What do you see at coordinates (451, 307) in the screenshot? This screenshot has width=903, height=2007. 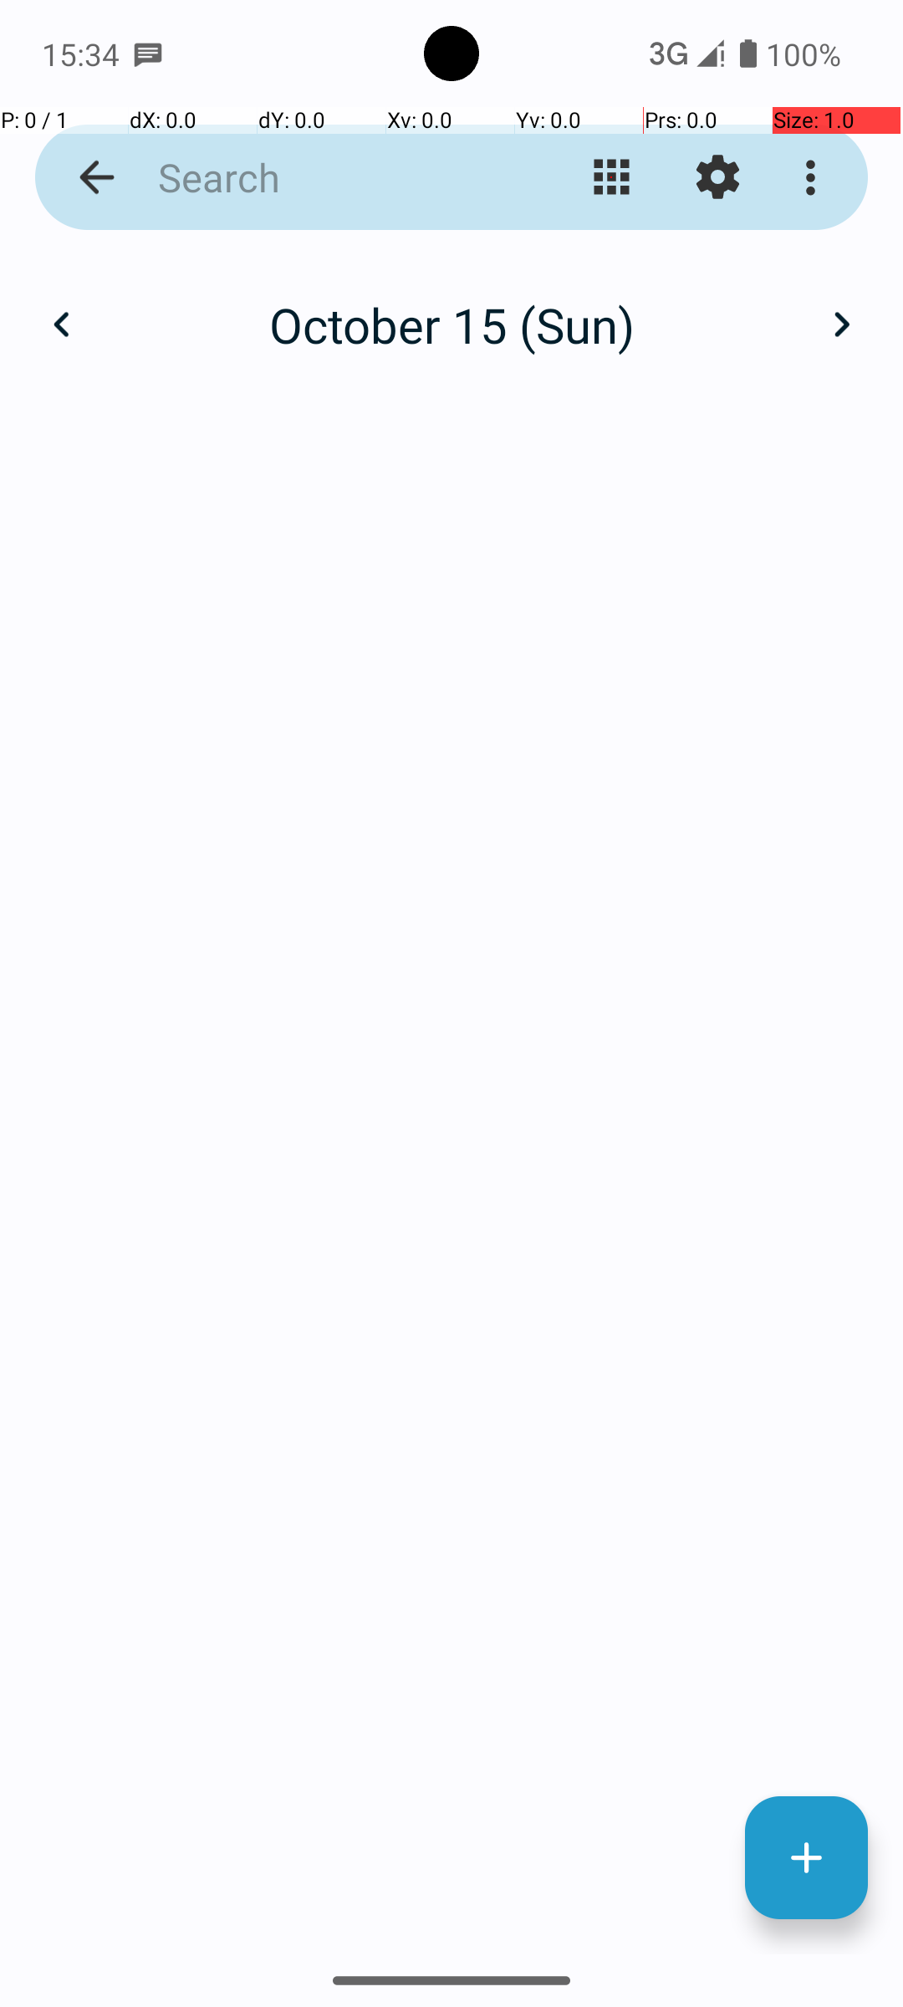 I see `October` at bounding box center [451, 307].